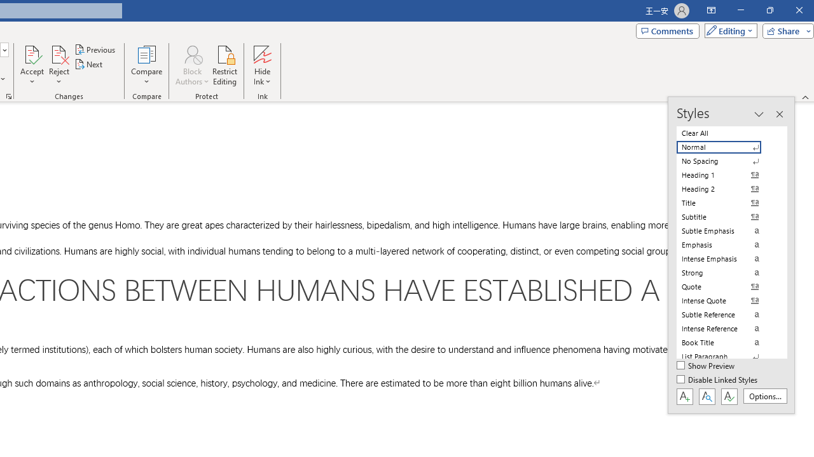 The image size is (814, 457). Describe the element at coordinates (726, 245) in the screenshot. I see `Emphasis` at that location.